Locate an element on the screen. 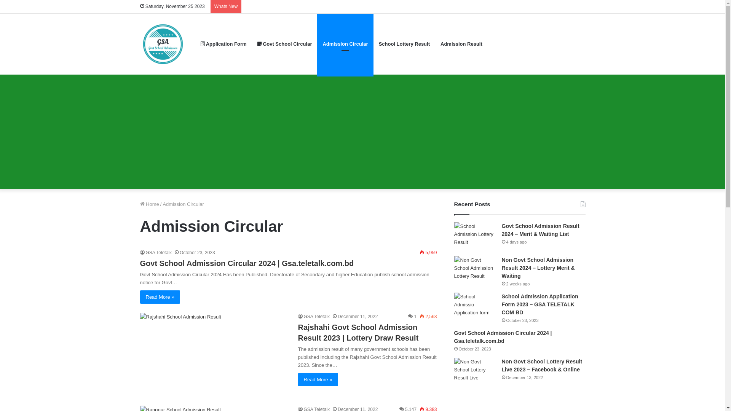  Govt School Admission Circular 2024 | Gsa.teletalk.com.bd is located at coordinates (247, 263).